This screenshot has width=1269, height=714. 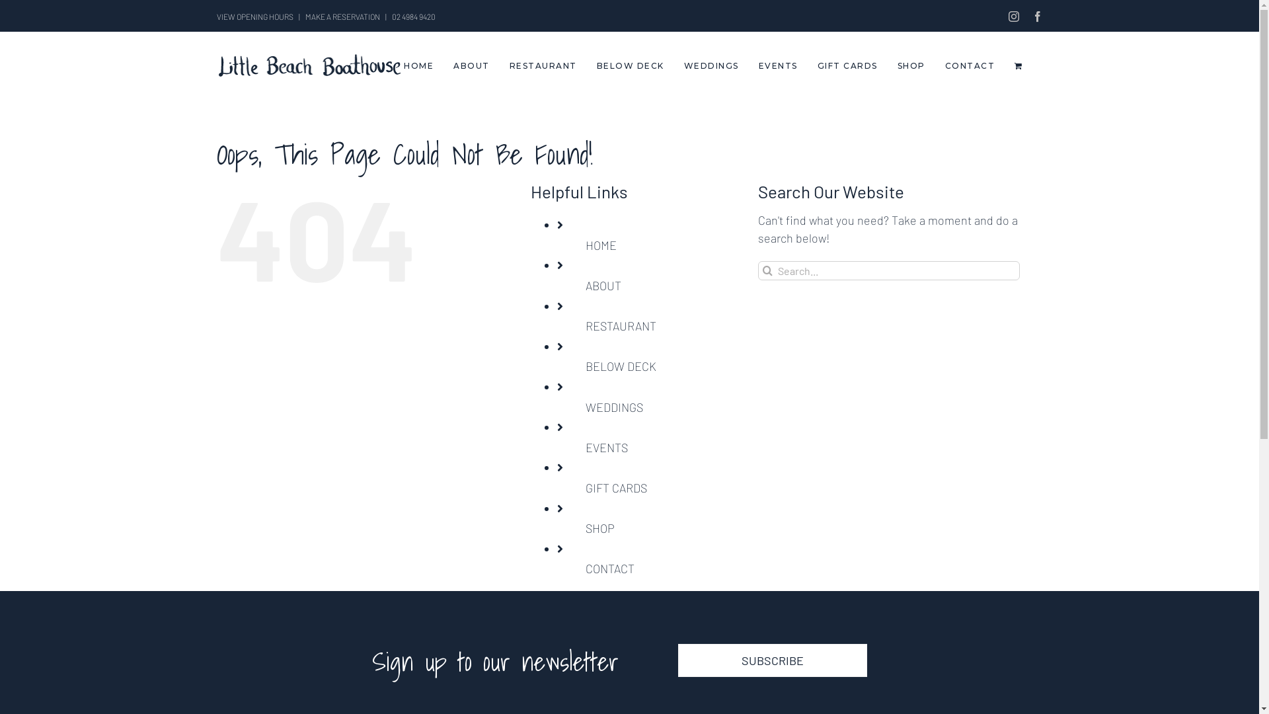 What do you see at coordinates (616, 488) in the screenshot?
I see `GIFT CARDS` at bounding box center [616, 488].